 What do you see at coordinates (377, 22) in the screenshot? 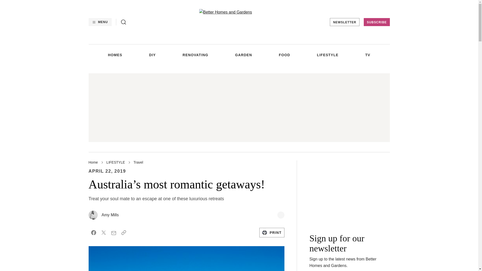
I see `SUBSCRIBE` at bounding box center [377, 22].